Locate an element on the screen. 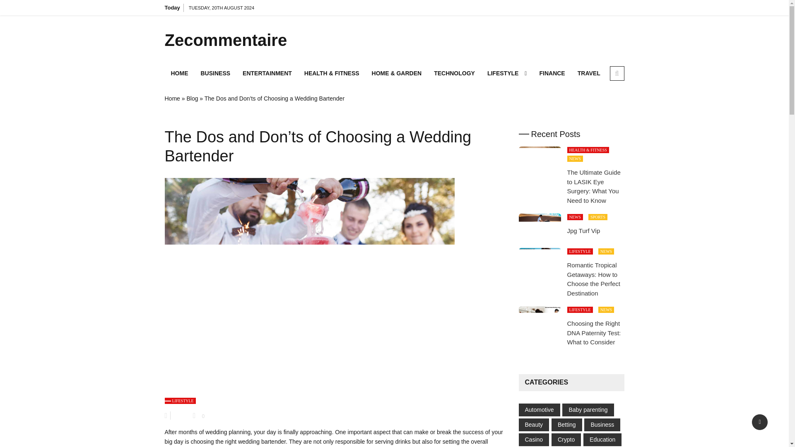  TRAVEL is located at coordinates (589, 73).